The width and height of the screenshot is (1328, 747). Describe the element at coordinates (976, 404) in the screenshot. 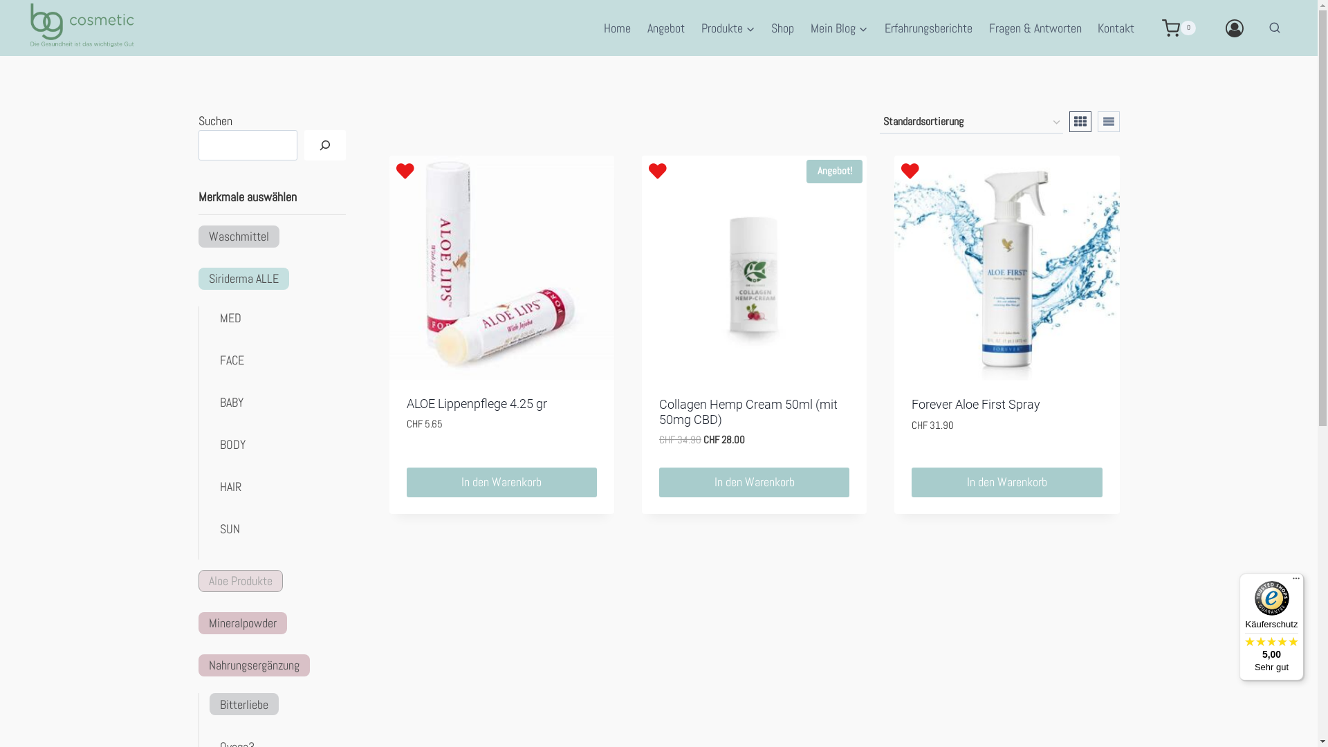

I see `Forever Aloe First Spray` at that location.